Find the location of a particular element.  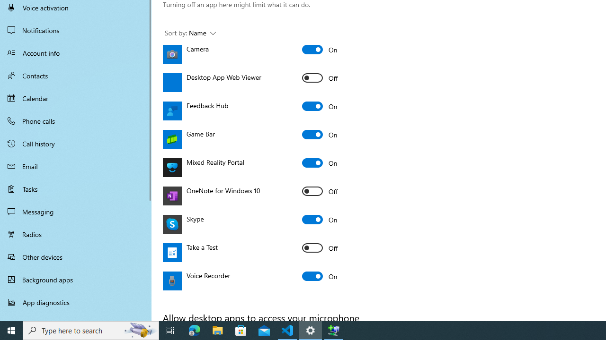

Feedback Hub is located at coordinates (320, 106).